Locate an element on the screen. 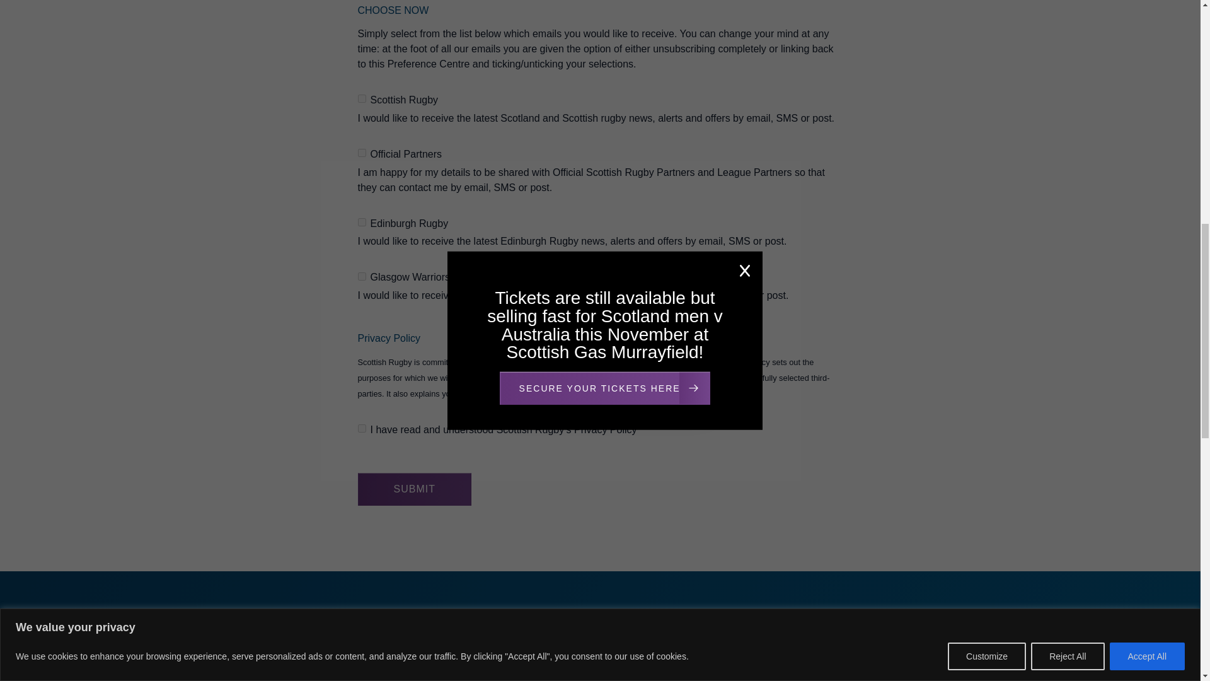  I have read and understood Scottish Rugby's Privacy Policy is located at coordinates (362, 428).